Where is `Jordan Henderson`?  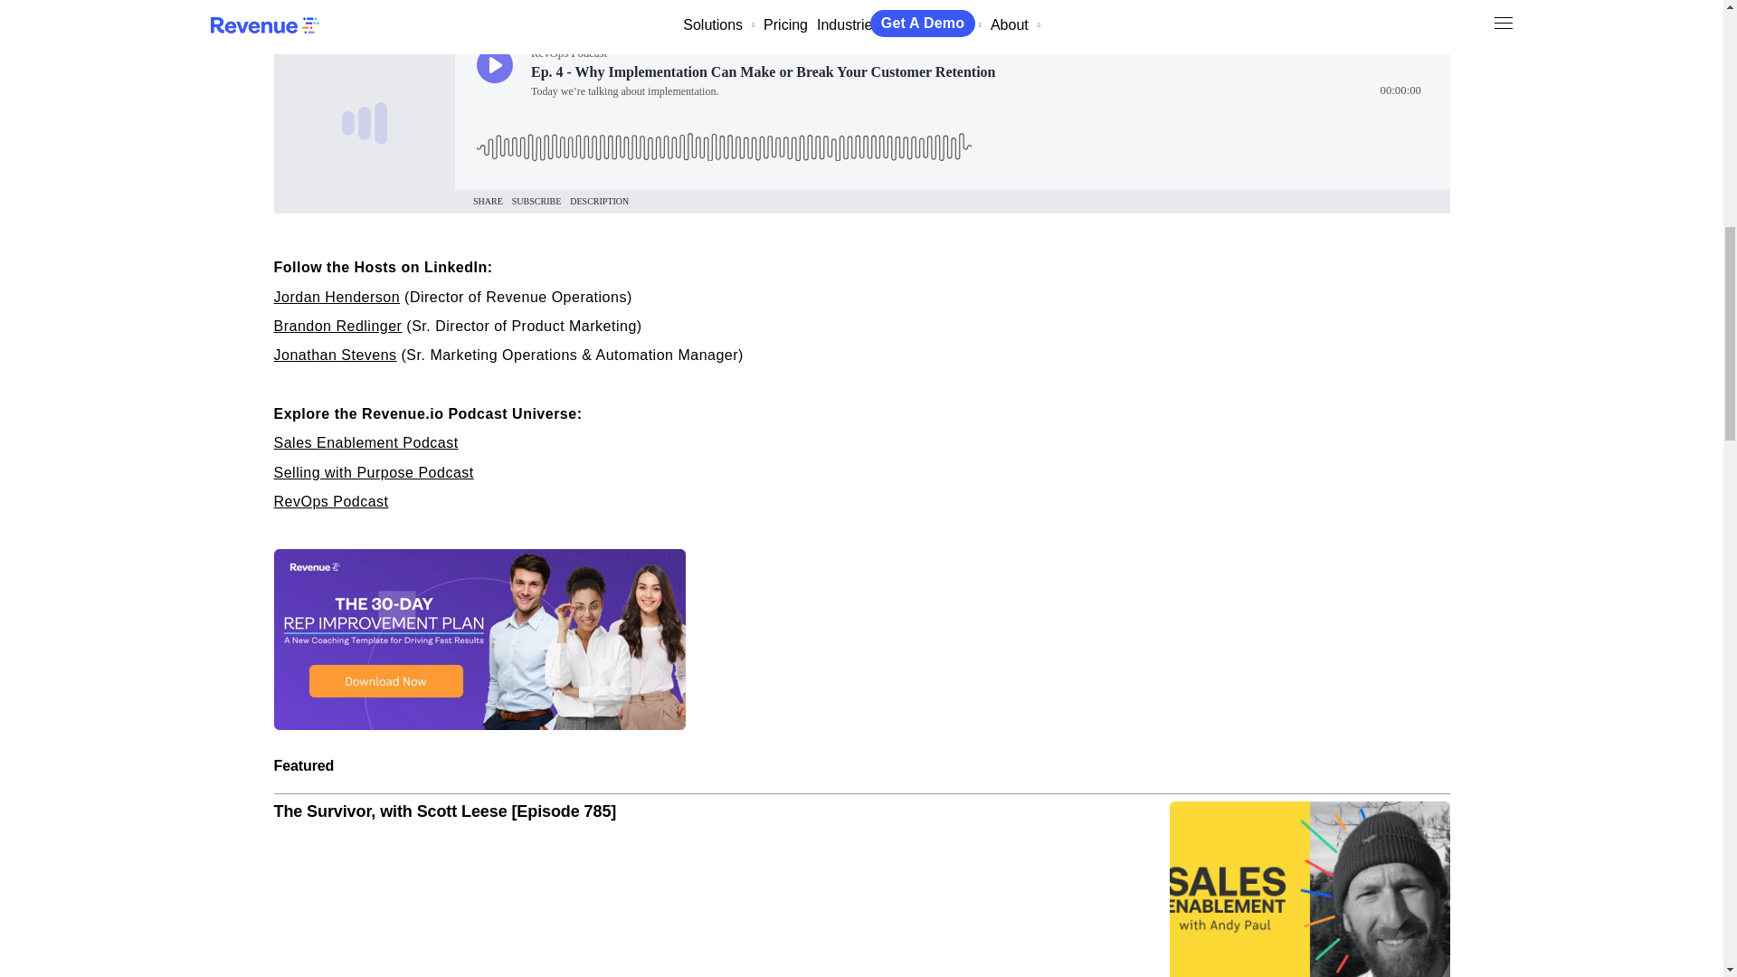 Jordan Henderson is located at coordinates (336, 297).